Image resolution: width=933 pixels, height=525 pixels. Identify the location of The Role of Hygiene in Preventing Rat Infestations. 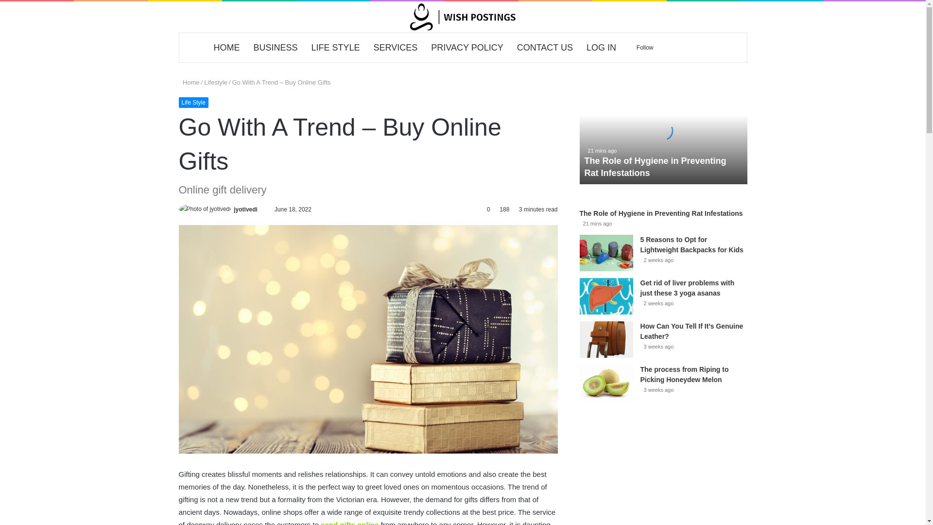
(663, 130).